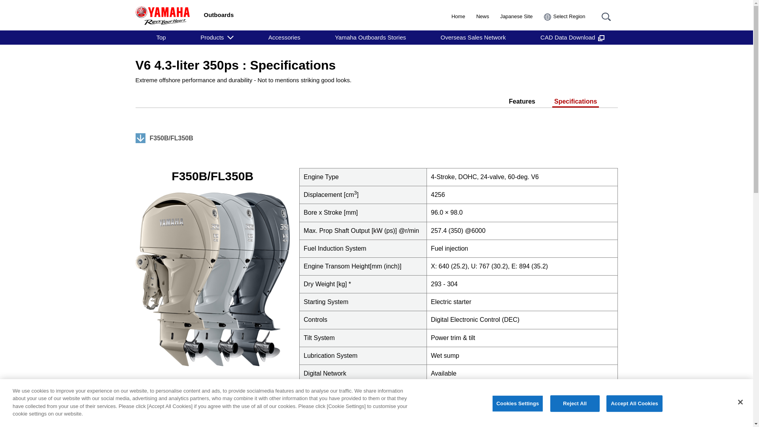  I want to click on Home, so click(458, 17).